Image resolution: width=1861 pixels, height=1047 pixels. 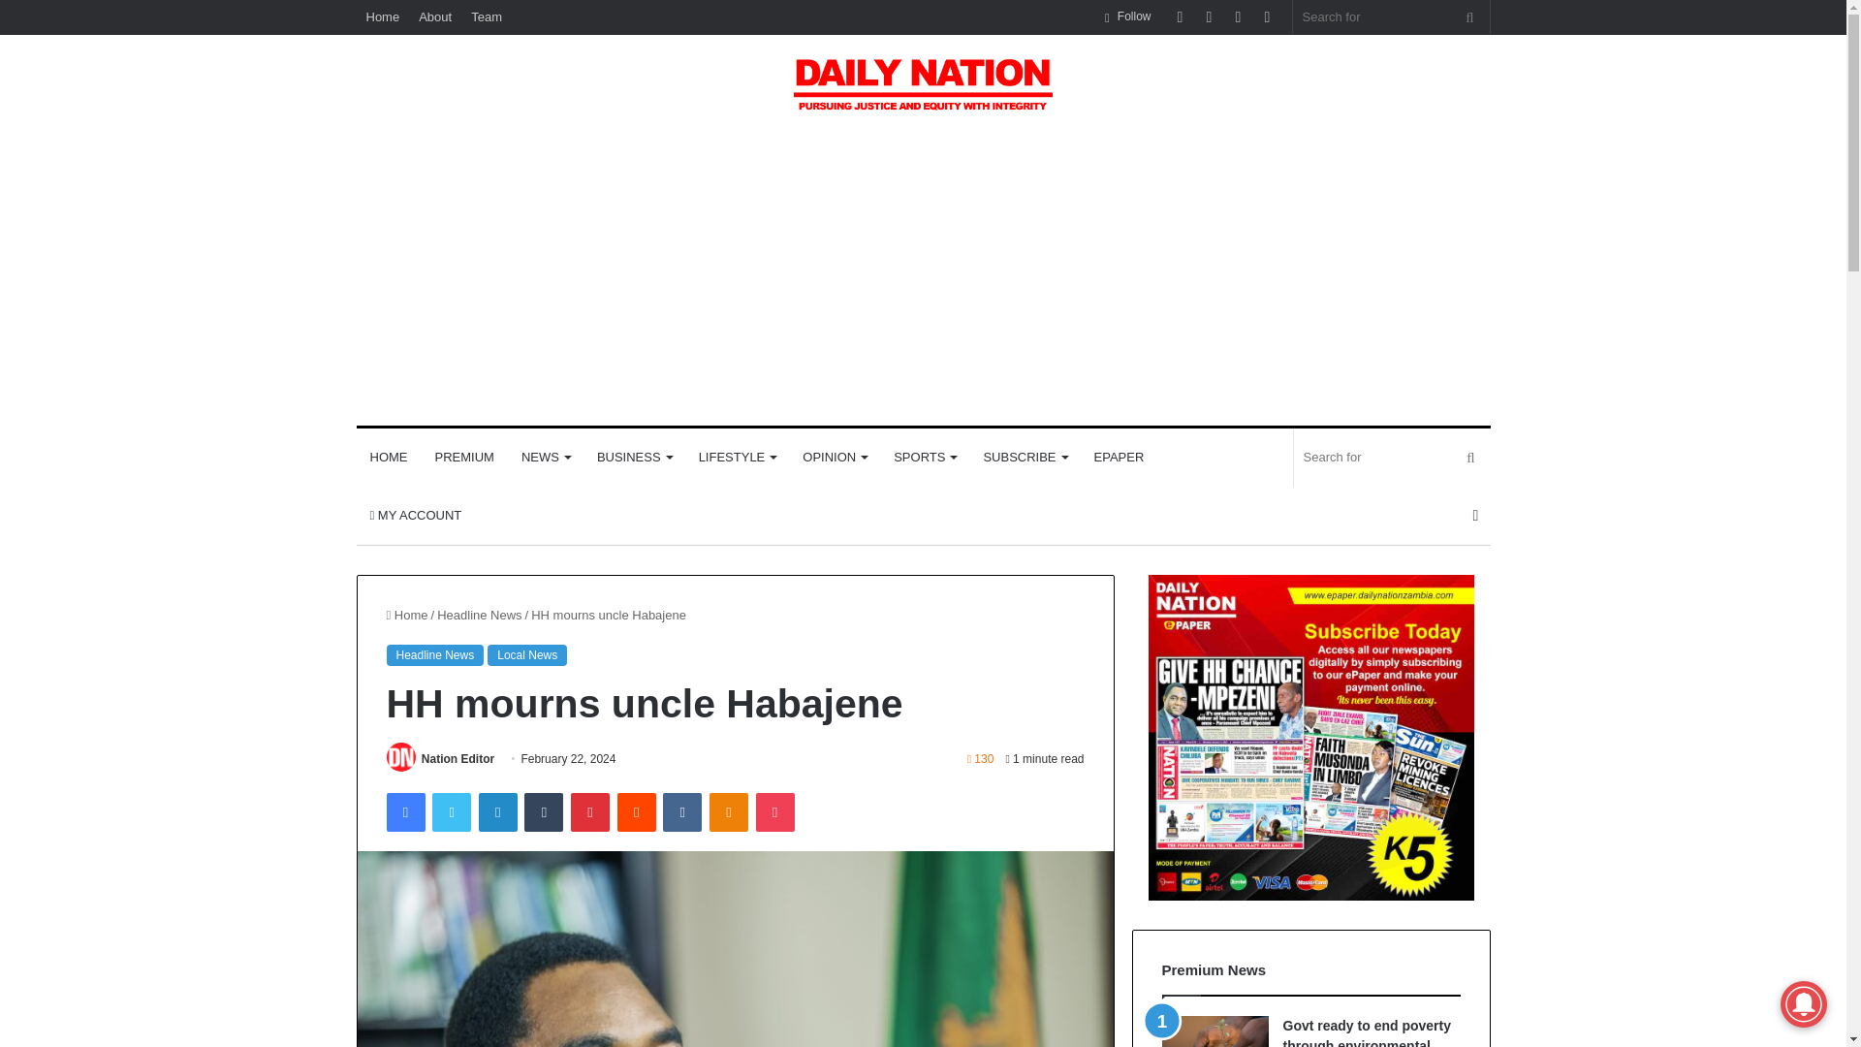 I want to click on Tumblr, so click(x=544, y=811).